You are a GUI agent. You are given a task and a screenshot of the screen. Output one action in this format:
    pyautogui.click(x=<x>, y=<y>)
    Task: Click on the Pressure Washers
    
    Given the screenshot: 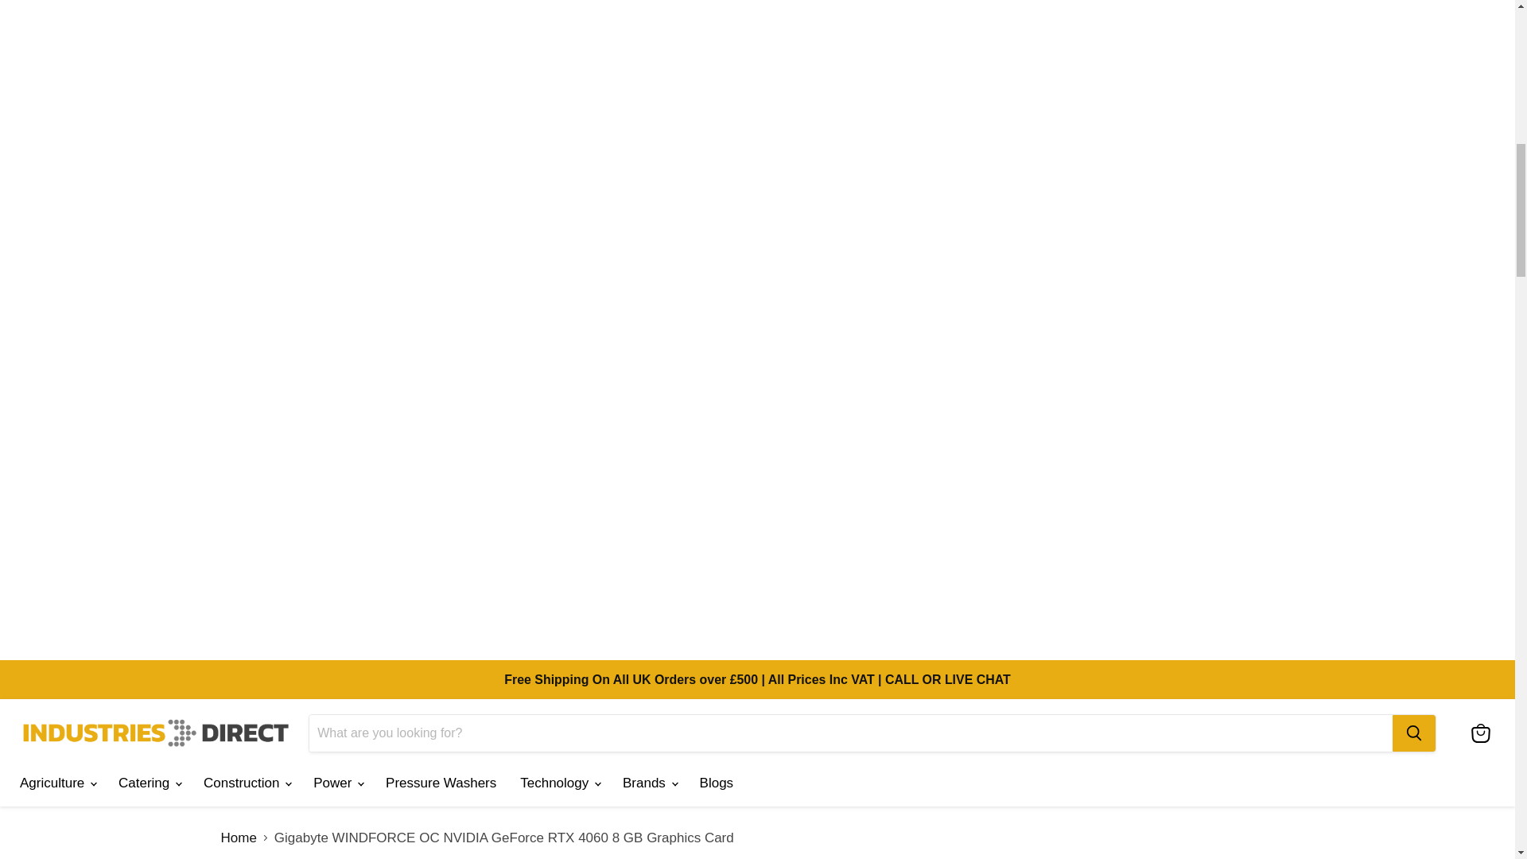 What is the action you would take?
    pyautogui.click(x=441, y=783)
    